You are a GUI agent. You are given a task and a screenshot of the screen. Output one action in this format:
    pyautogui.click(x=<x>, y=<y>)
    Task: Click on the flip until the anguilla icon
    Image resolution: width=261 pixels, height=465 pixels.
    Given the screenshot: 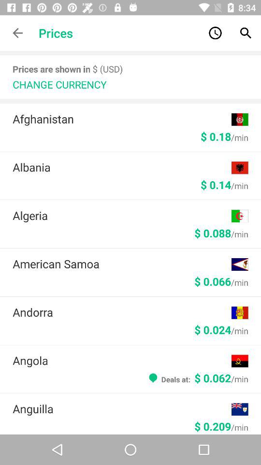 What is the action you would take?
    pyautogui.click(x=122, y=409)
    